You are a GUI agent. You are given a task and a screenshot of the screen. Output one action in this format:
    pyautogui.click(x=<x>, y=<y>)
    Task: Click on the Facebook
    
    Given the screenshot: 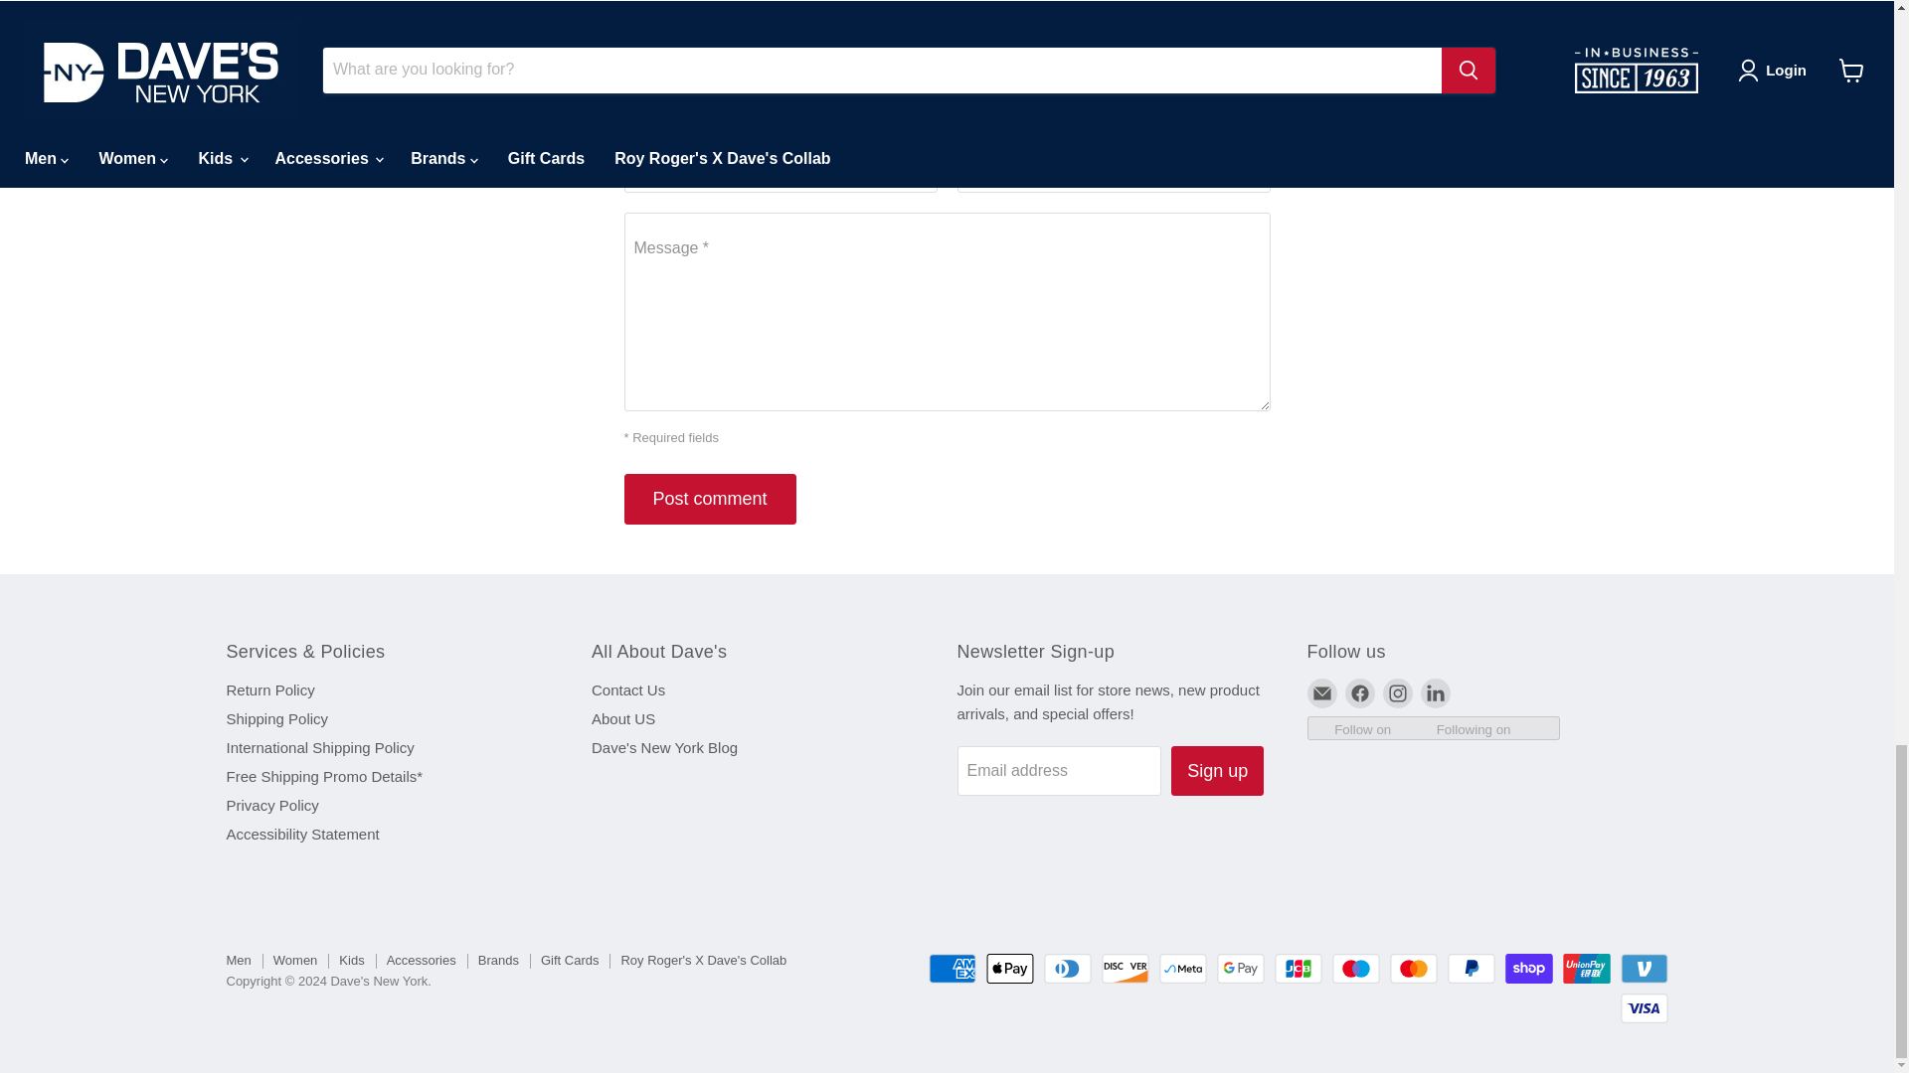 What is the action you would take?
    pyautogui.click(x=1358, y=692)
    